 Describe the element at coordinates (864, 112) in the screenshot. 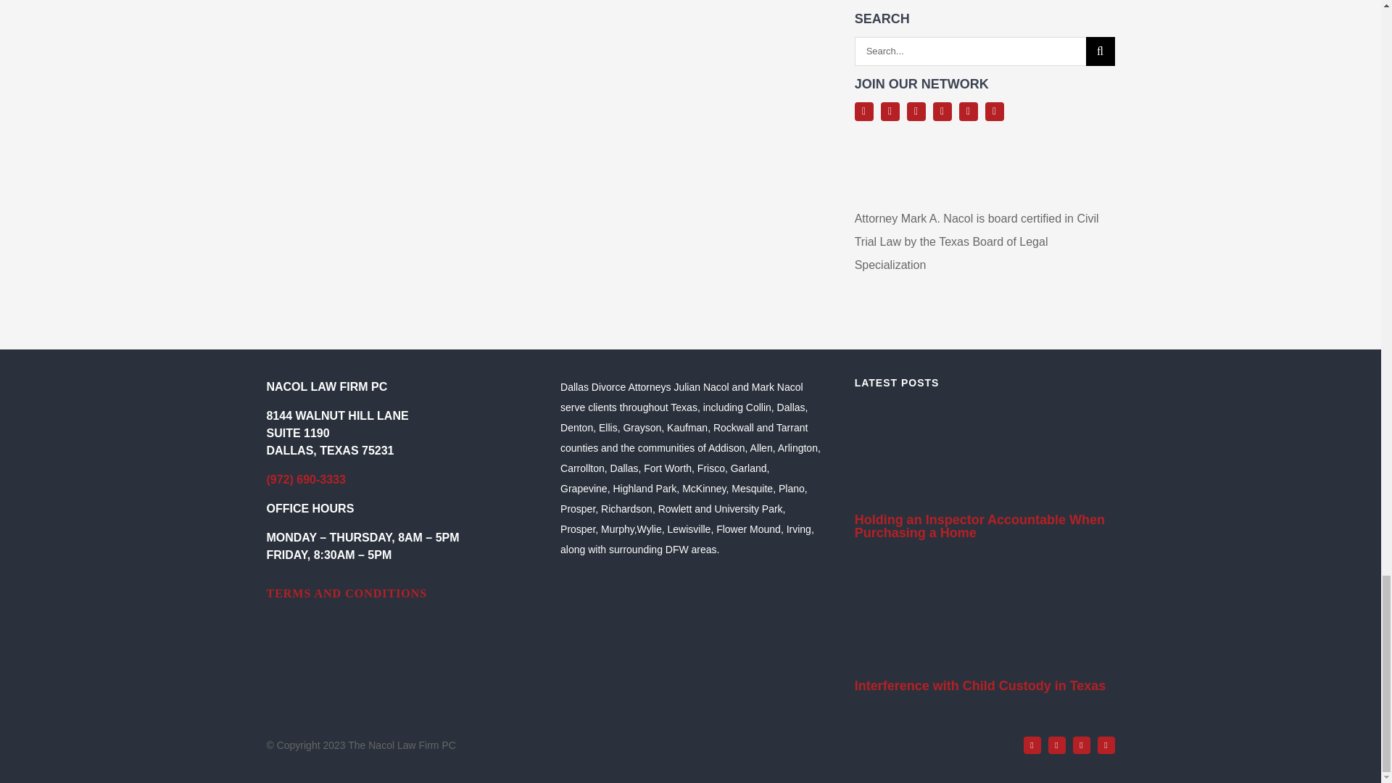

I see `Facebook` at that location.